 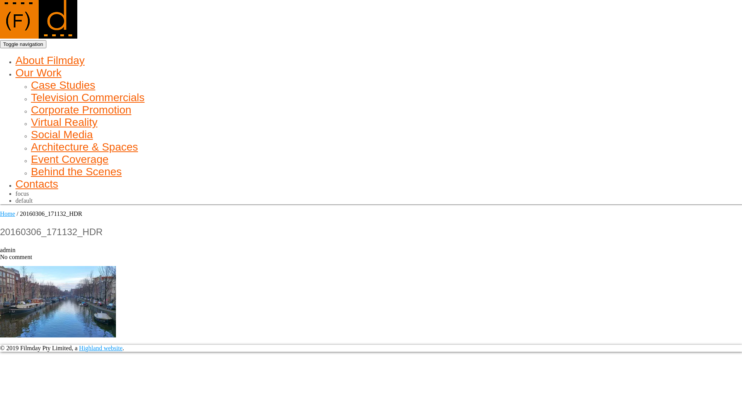 What do you see at coordinates (37, 184) in the screenshot?
I see `Contacts` at bounding box center [37, 184].